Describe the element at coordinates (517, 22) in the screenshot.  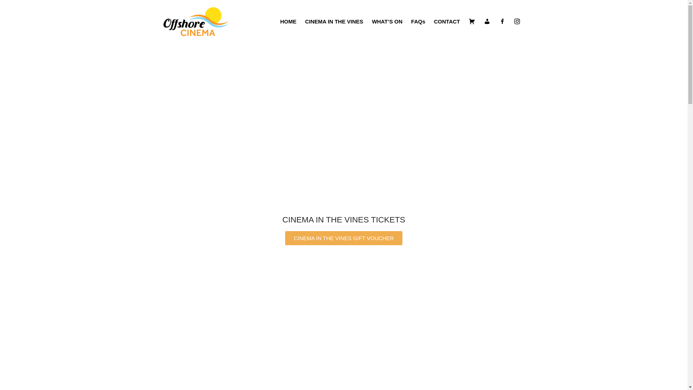
I see `instagram` at that location.